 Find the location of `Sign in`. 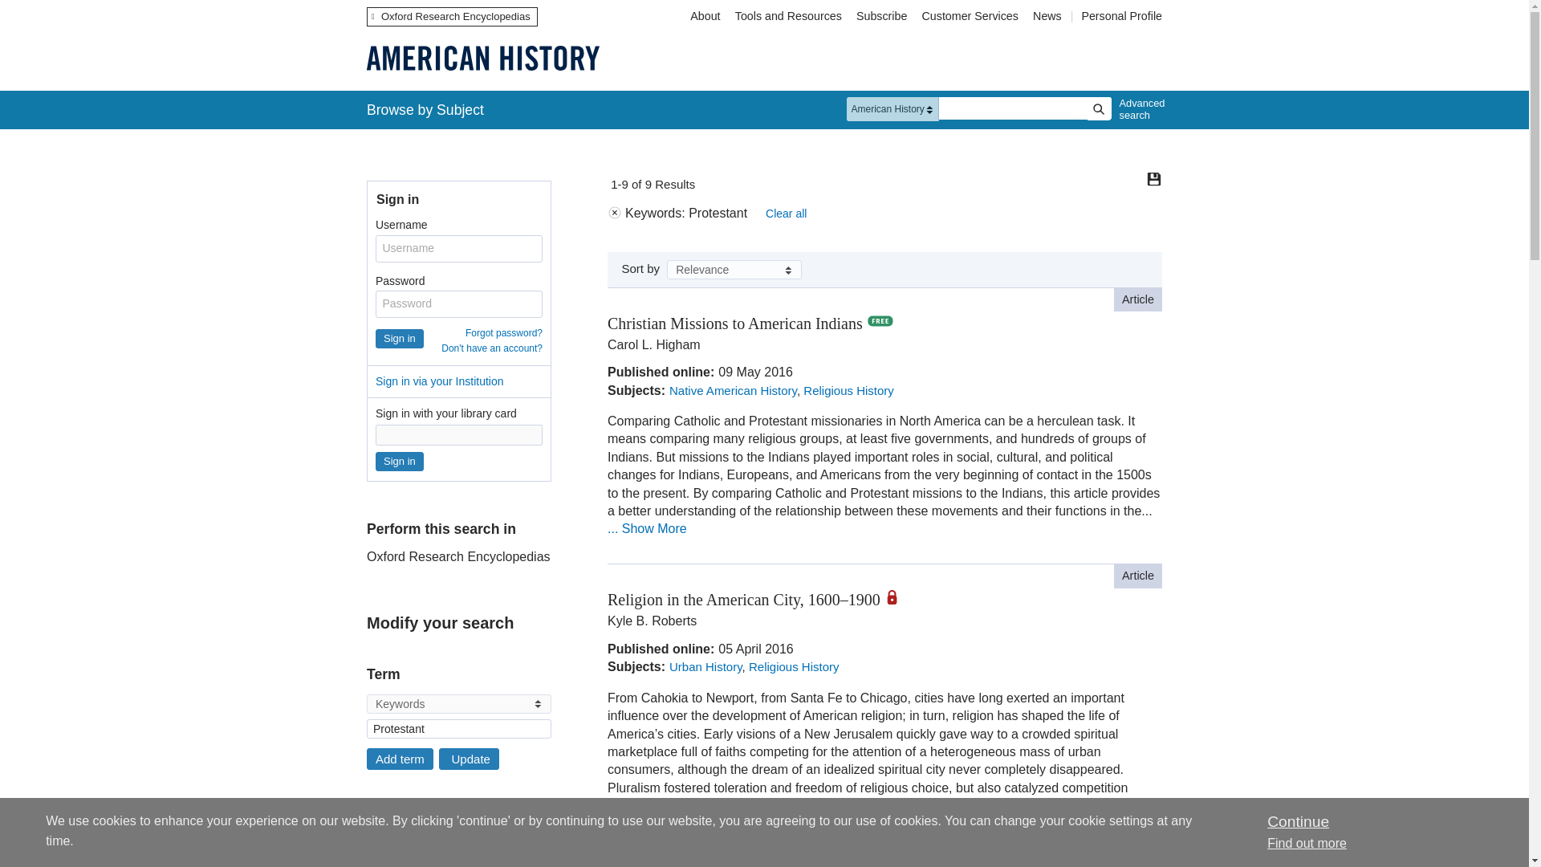

Sign in is located at coordinates (400, 461).